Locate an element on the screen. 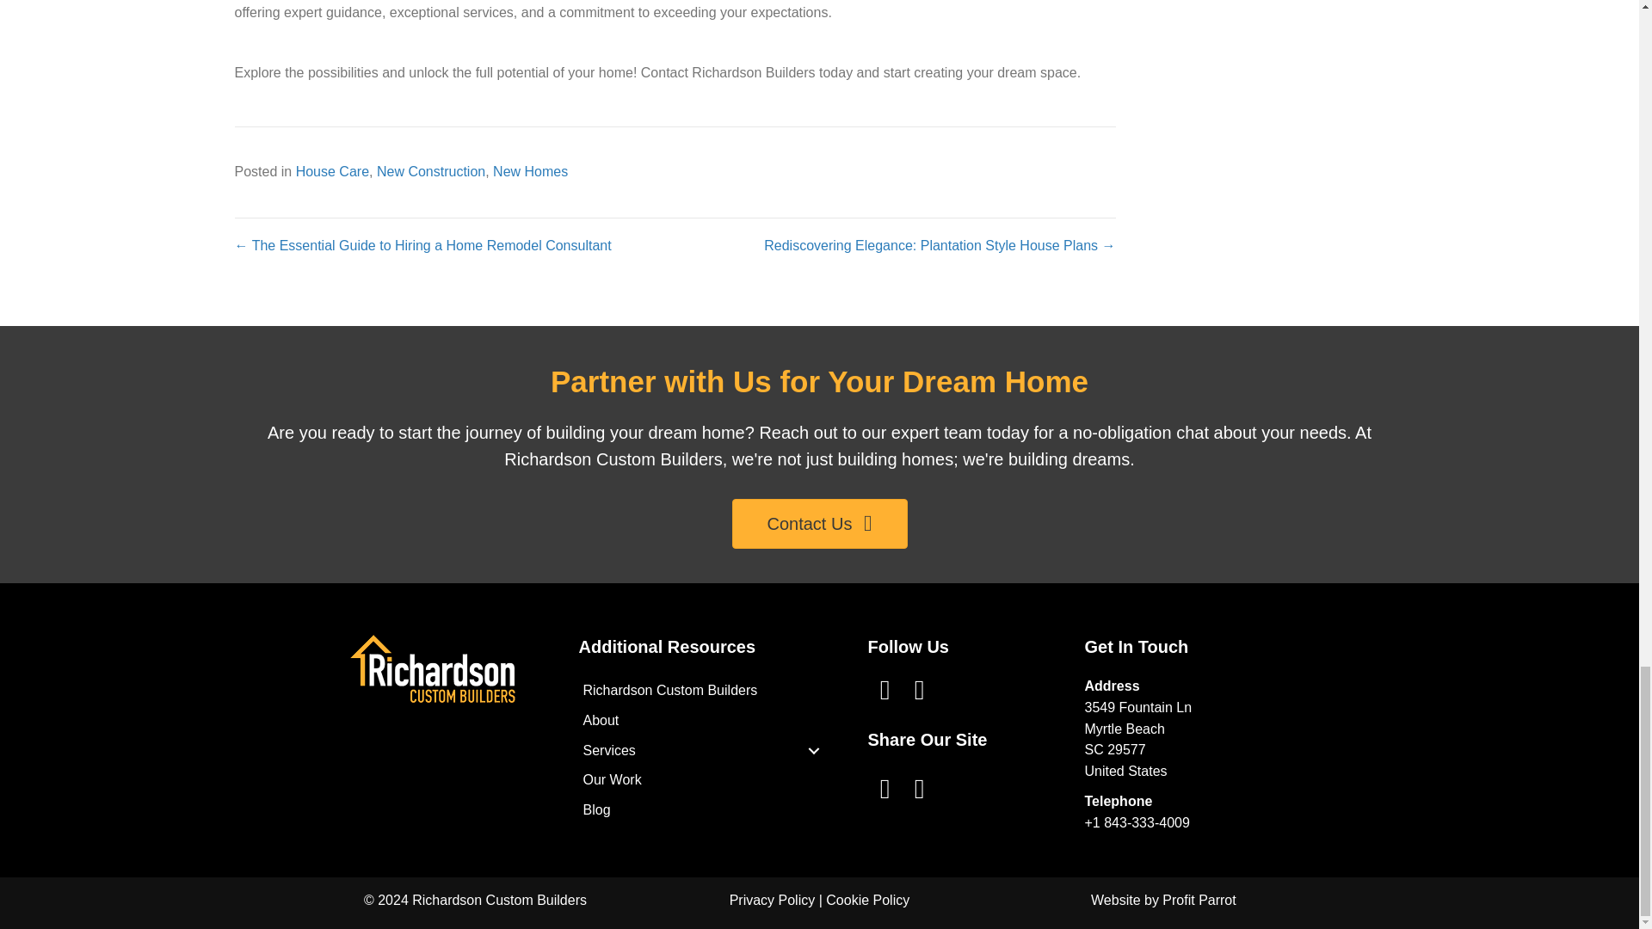 The image size is (1652, 929). New Homes is located at coordinates (530, 172).